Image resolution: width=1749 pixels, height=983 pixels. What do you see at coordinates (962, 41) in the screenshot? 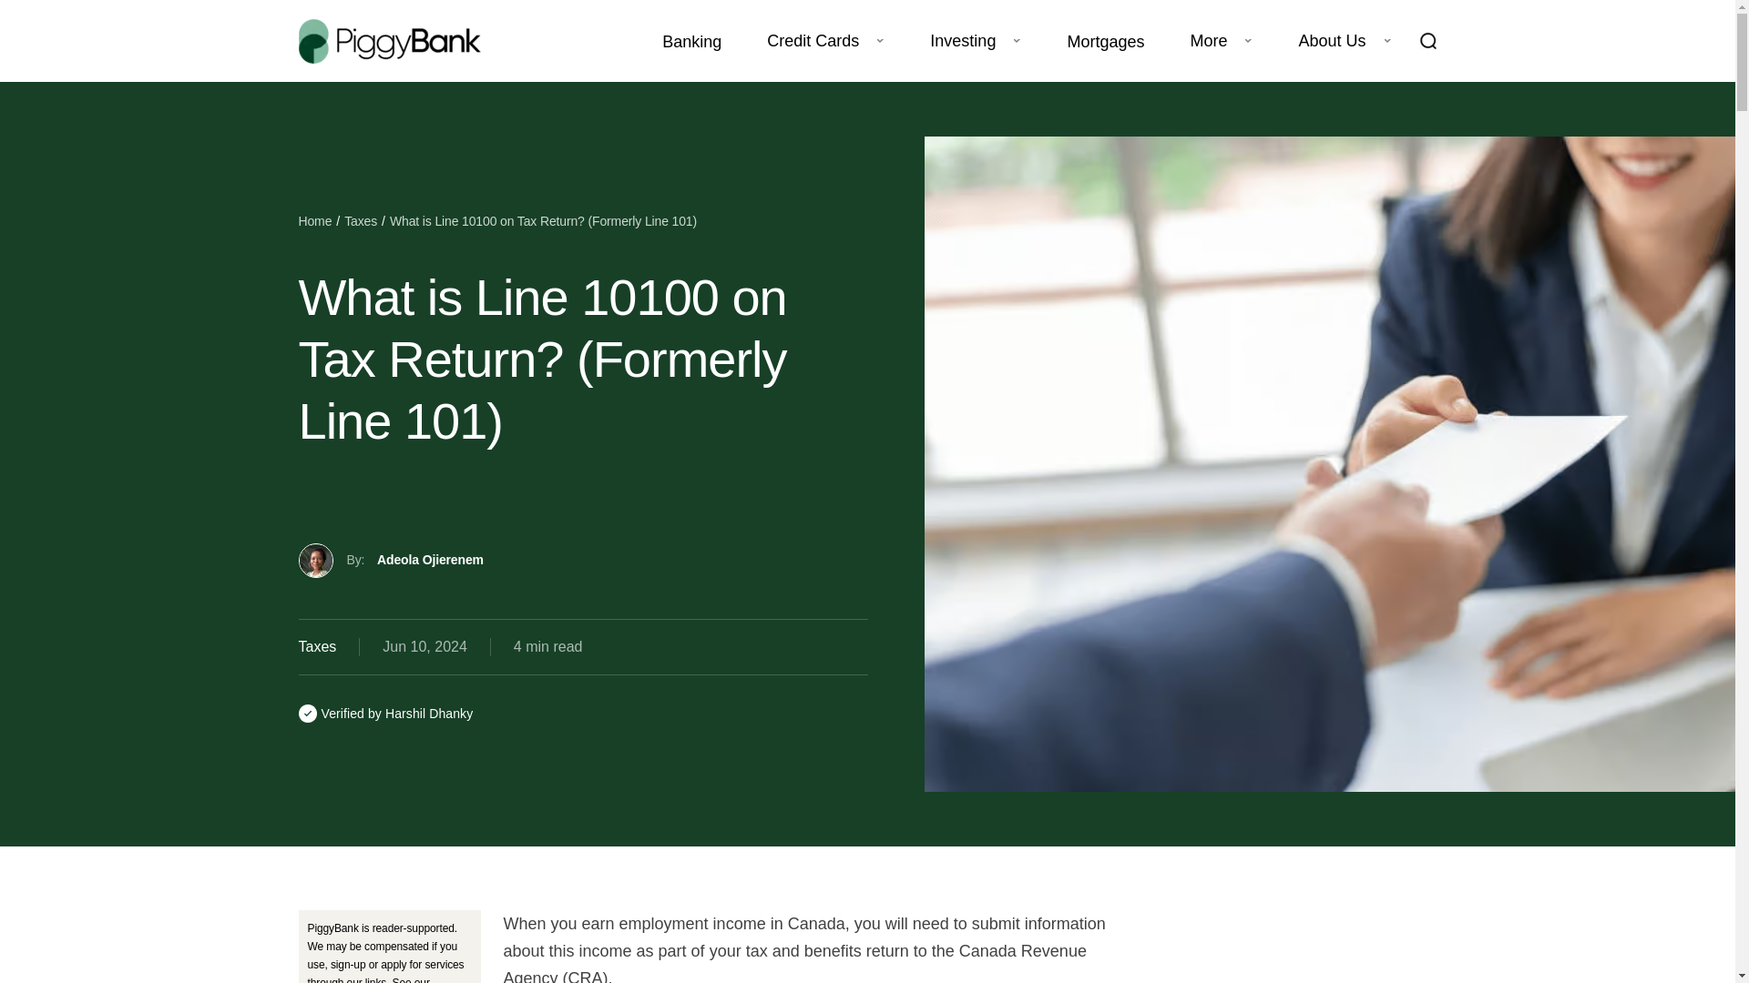
I see `Investing` at bounding box center [962, 41].